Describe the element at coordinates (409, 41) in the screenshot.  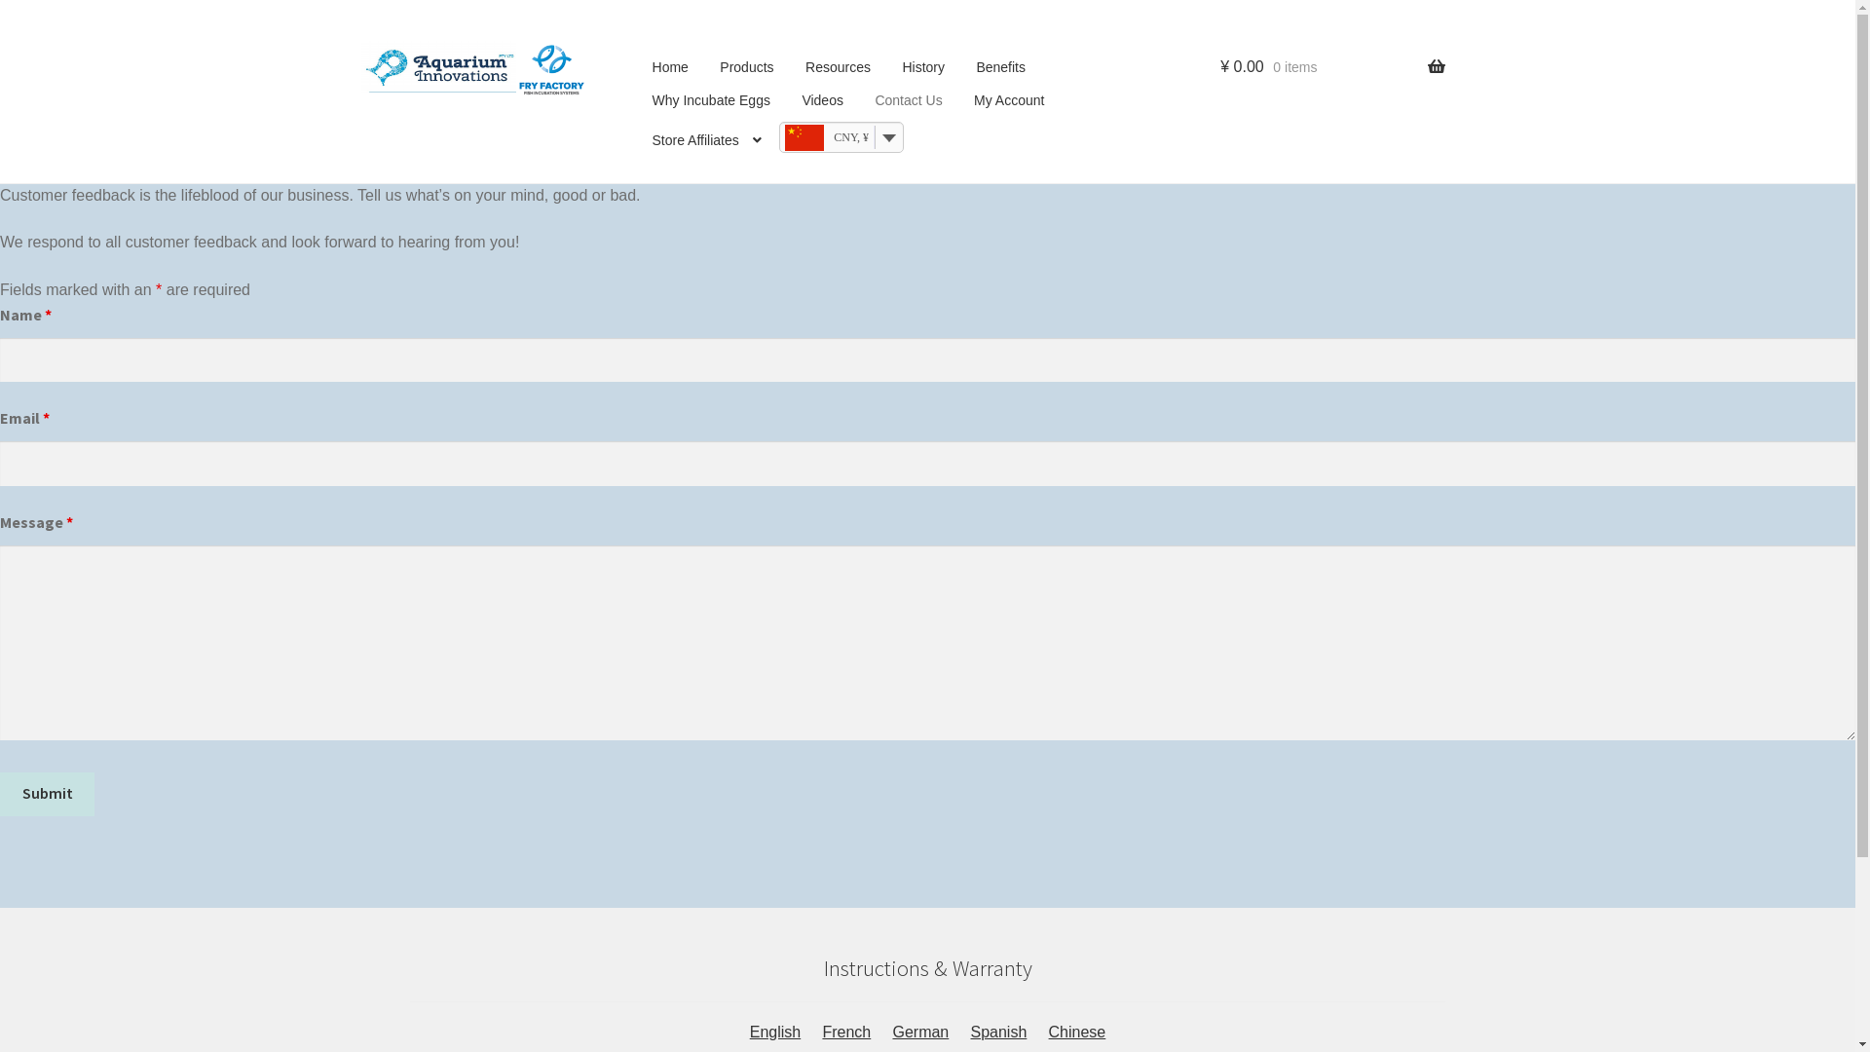
I see `Skip to navigation` at that location.